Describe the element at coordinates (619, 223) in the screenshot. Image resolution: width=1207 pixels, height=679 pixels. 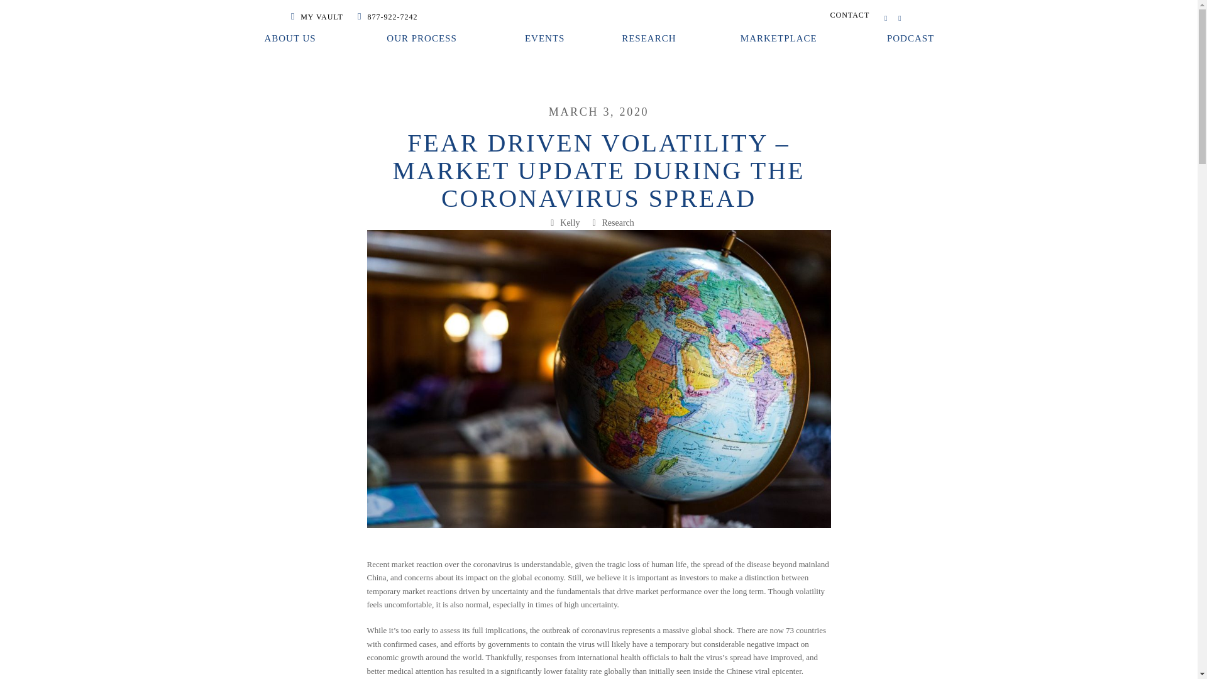
I see `Research` at that location.